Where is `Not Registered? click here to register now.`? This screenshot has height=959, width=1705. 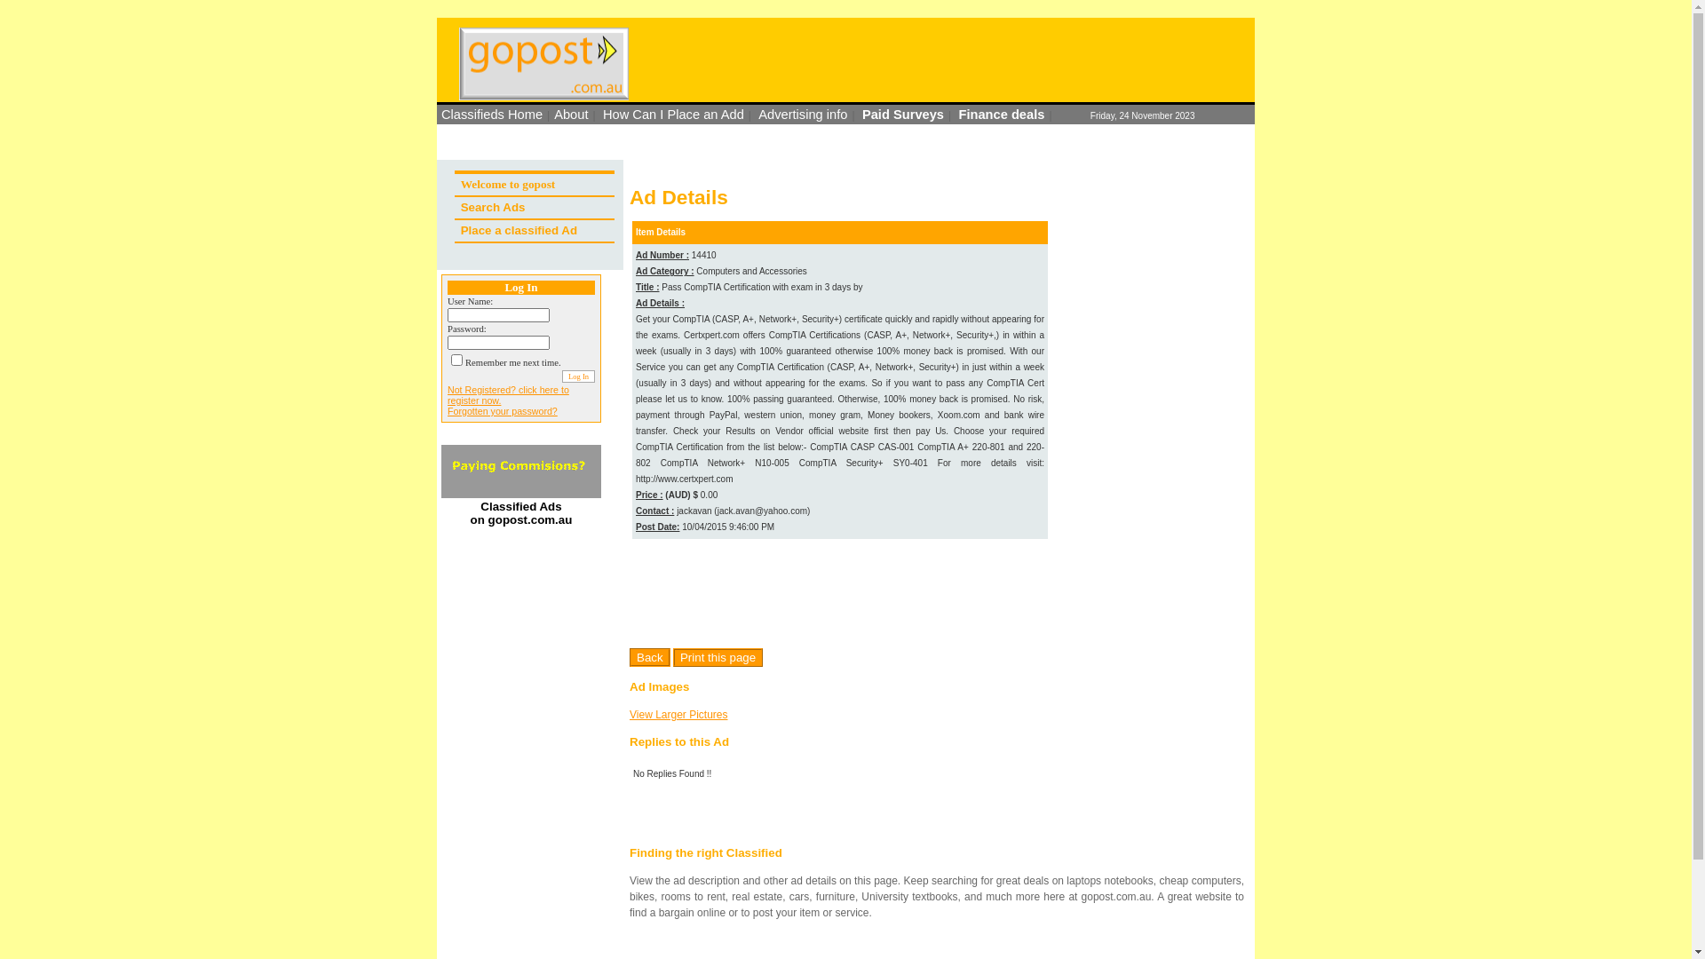
Not Registered? click here to register now. is located at coordinates (508, 395).